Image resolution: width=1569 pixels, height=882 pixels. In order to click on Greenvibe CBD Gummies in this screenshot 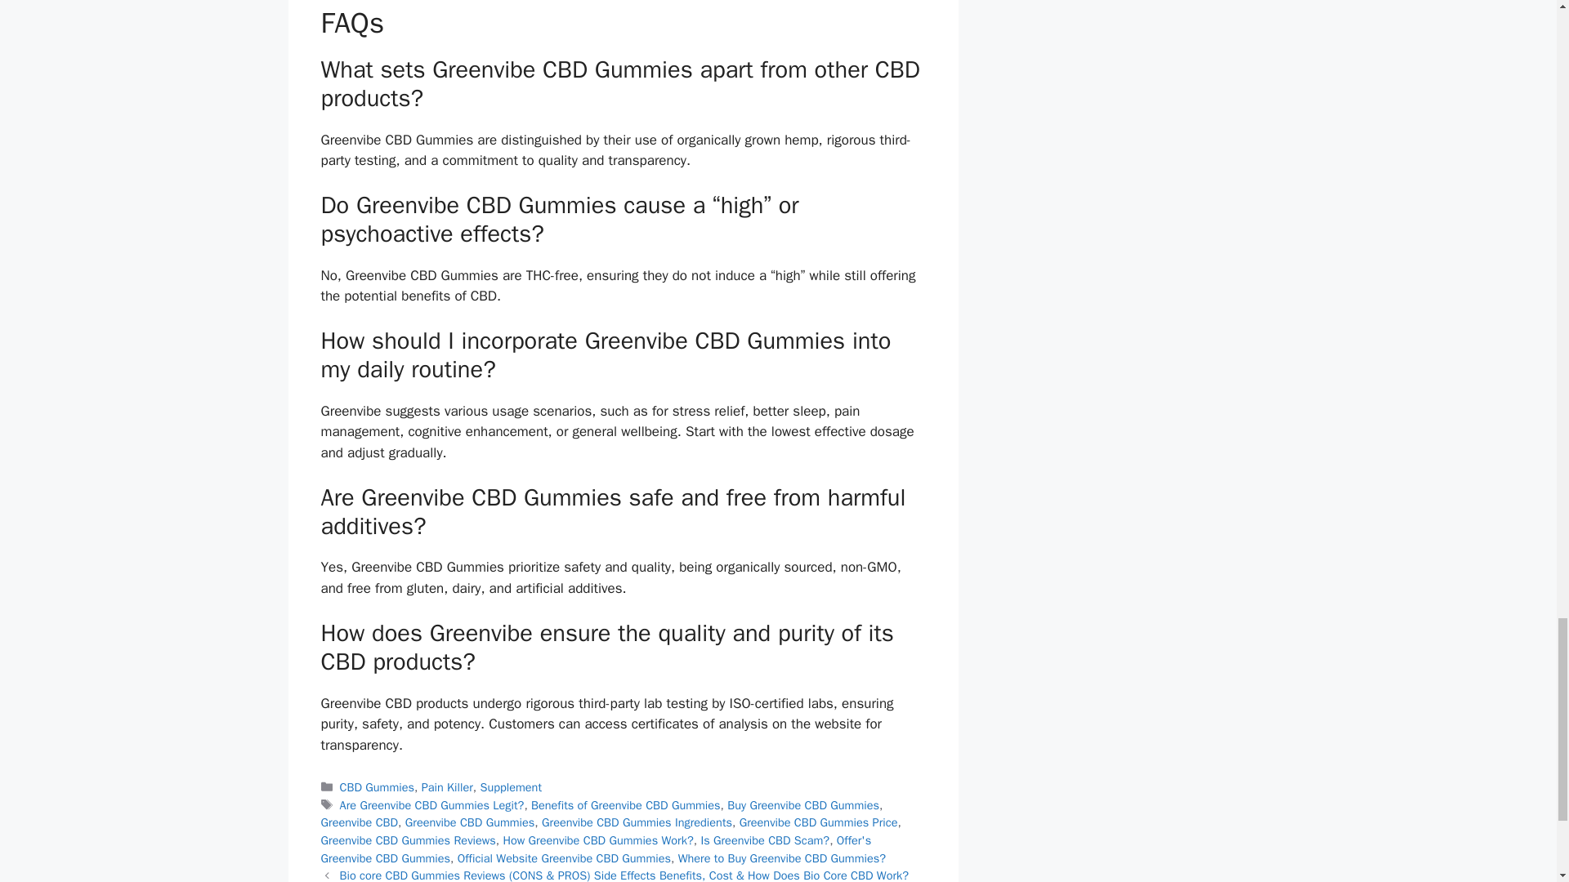, I will do `click(469, 822)`.